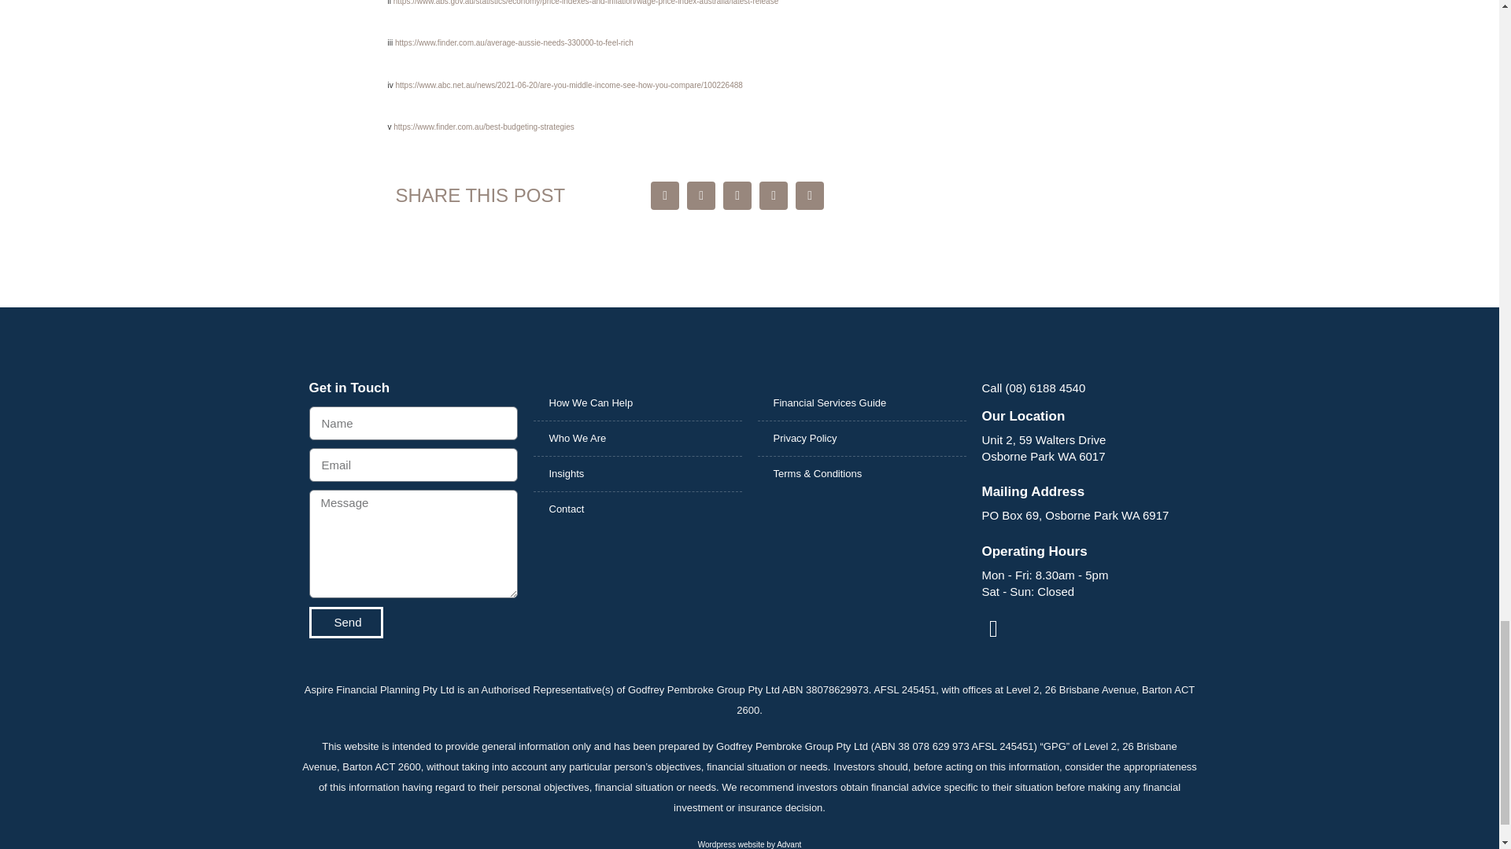  Describe the element at coordinates (637, 402) in the screenshot. I see `How We Can Help` at that location.